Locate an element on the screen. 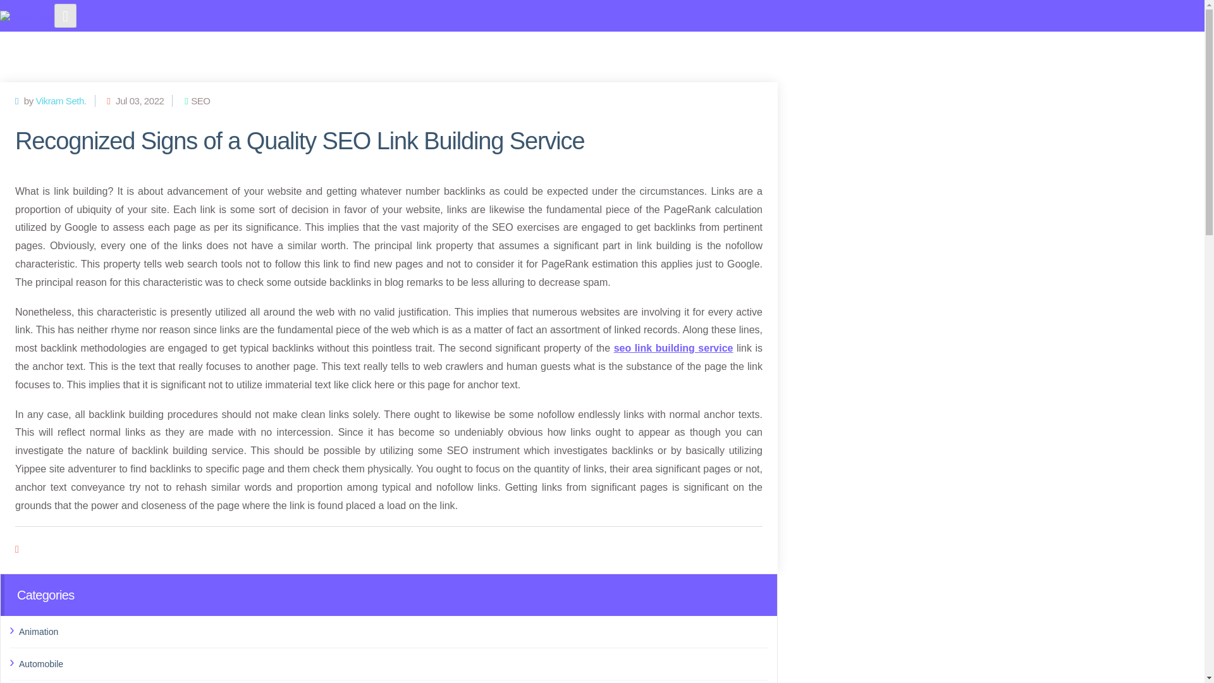 The width and height of the screenshot is (1214, 683). Animation is located at coordinates (393, 631).